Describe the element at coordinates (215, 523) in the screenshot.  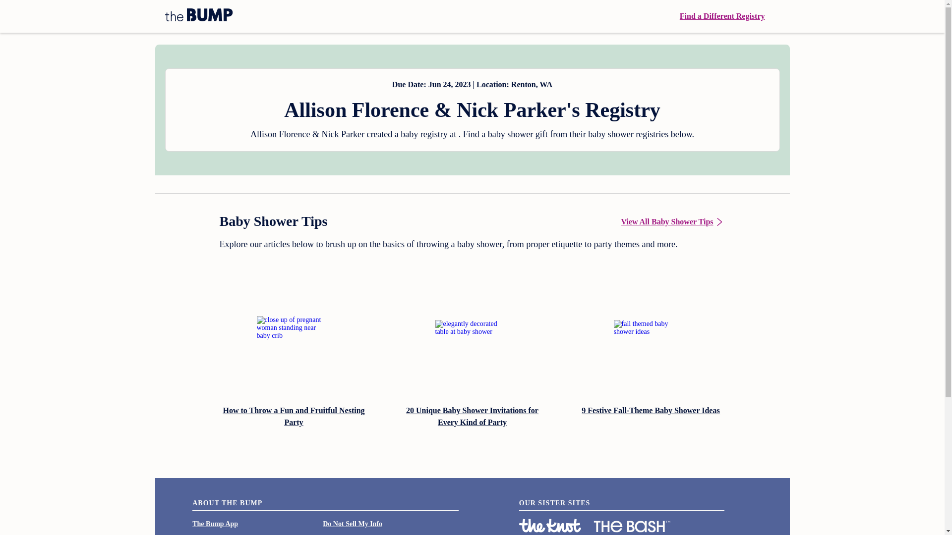
I see `The Bump App` at that location.